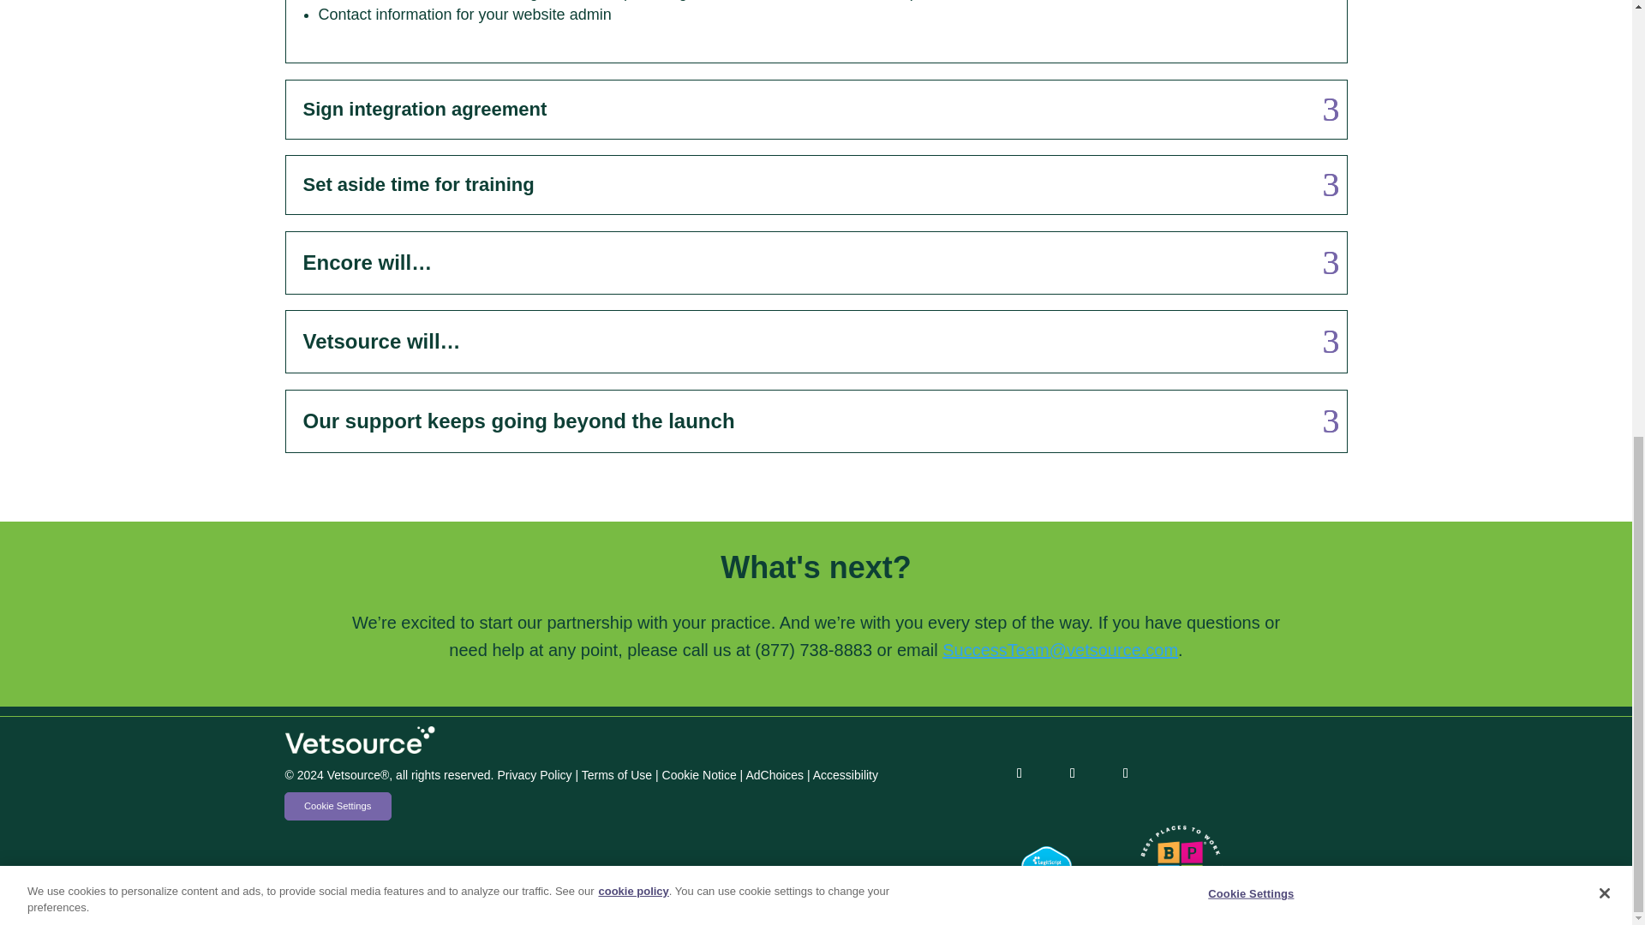 The image size is (1645, 925). I want to click on Vetsource, so click(359, 740).